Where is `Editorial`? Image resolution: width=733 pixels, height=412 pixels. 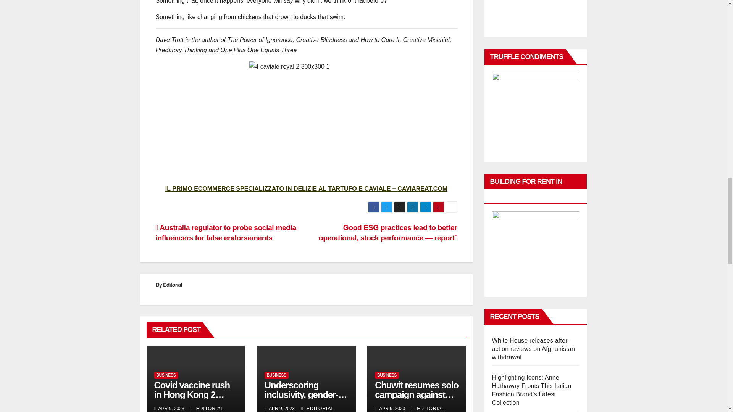 Editorial is located at coordinates (172, 285).